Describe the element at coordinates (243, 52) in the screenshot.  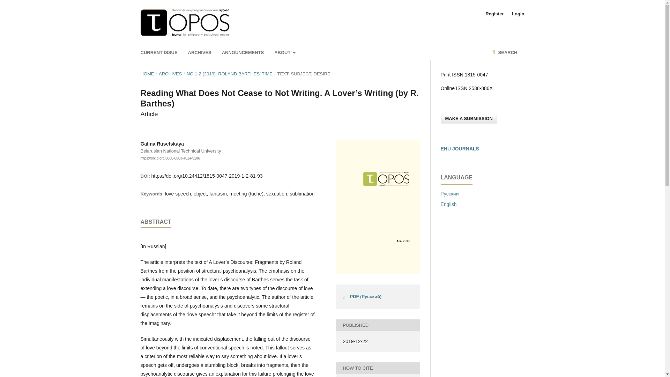
I see `ANNOUNCEMENTS` at that location.